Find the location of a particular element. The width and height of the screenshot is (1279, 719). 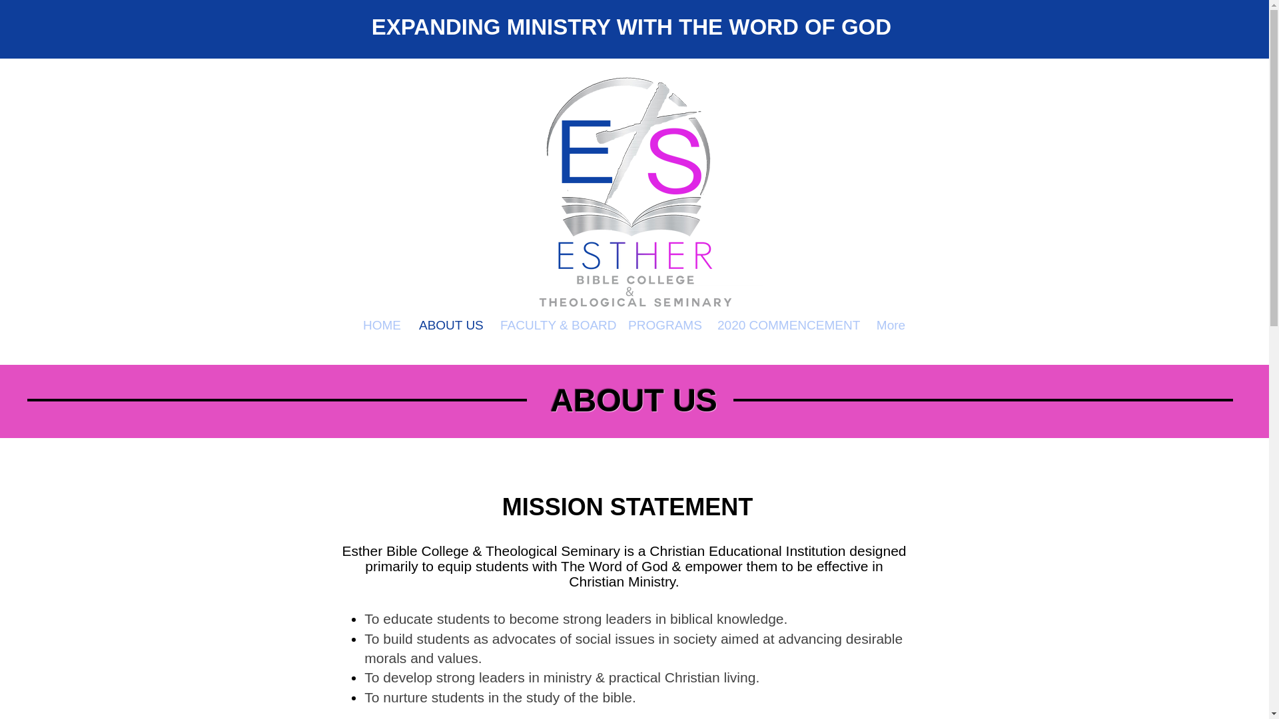

2020 COMMENCEMENT is located at coordinates (786, 326).